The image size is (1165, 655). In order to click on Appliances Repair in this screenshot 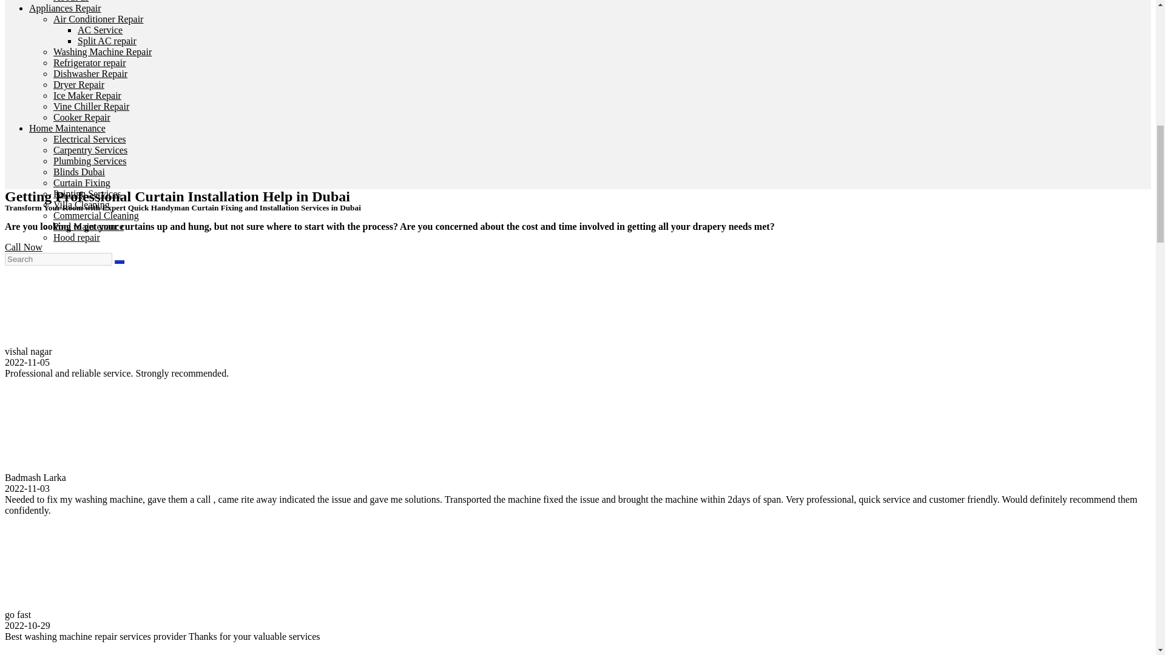, I will do `click(66, 8)`.